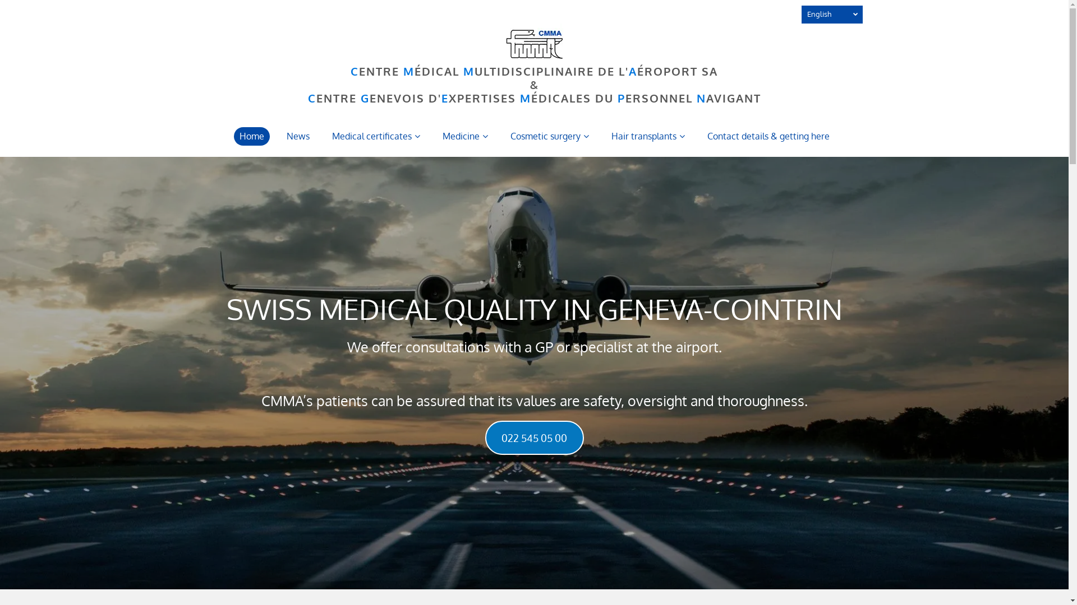  Describe the element at coordinates (337, 98) in the screenshot. I see `ENTRE` at that location.